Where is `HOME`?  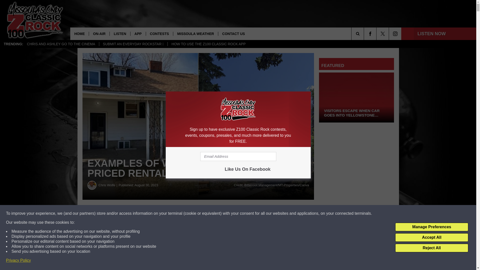
HOME is located at coordinates (79, 33).